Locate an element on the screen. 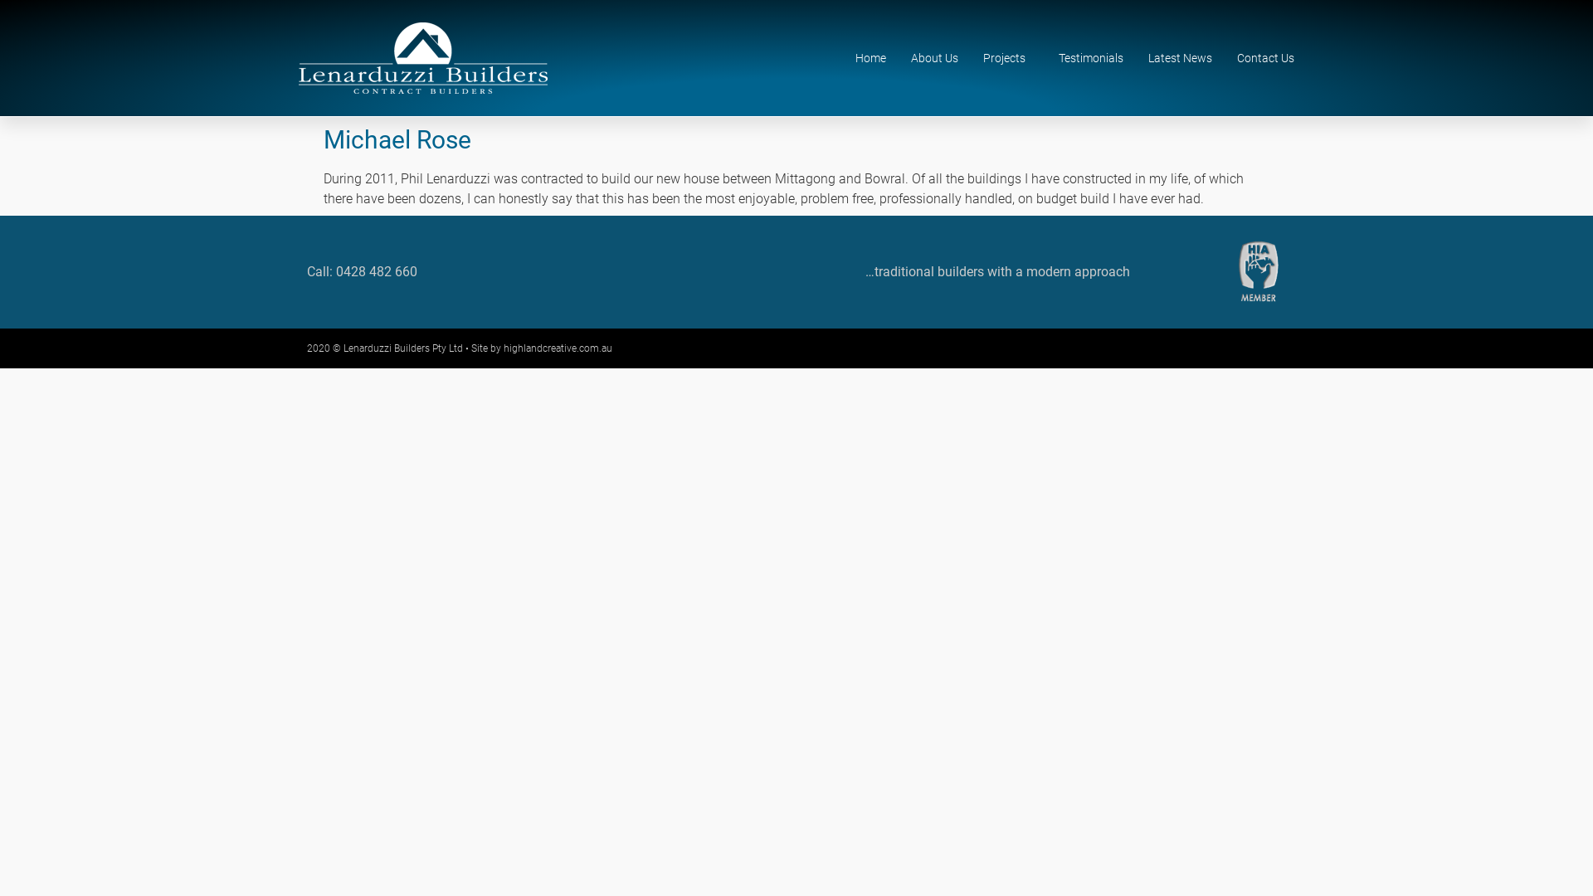 This screenshot has width=1593, height=896. Testimonials is located at coordinates (1091, 58).